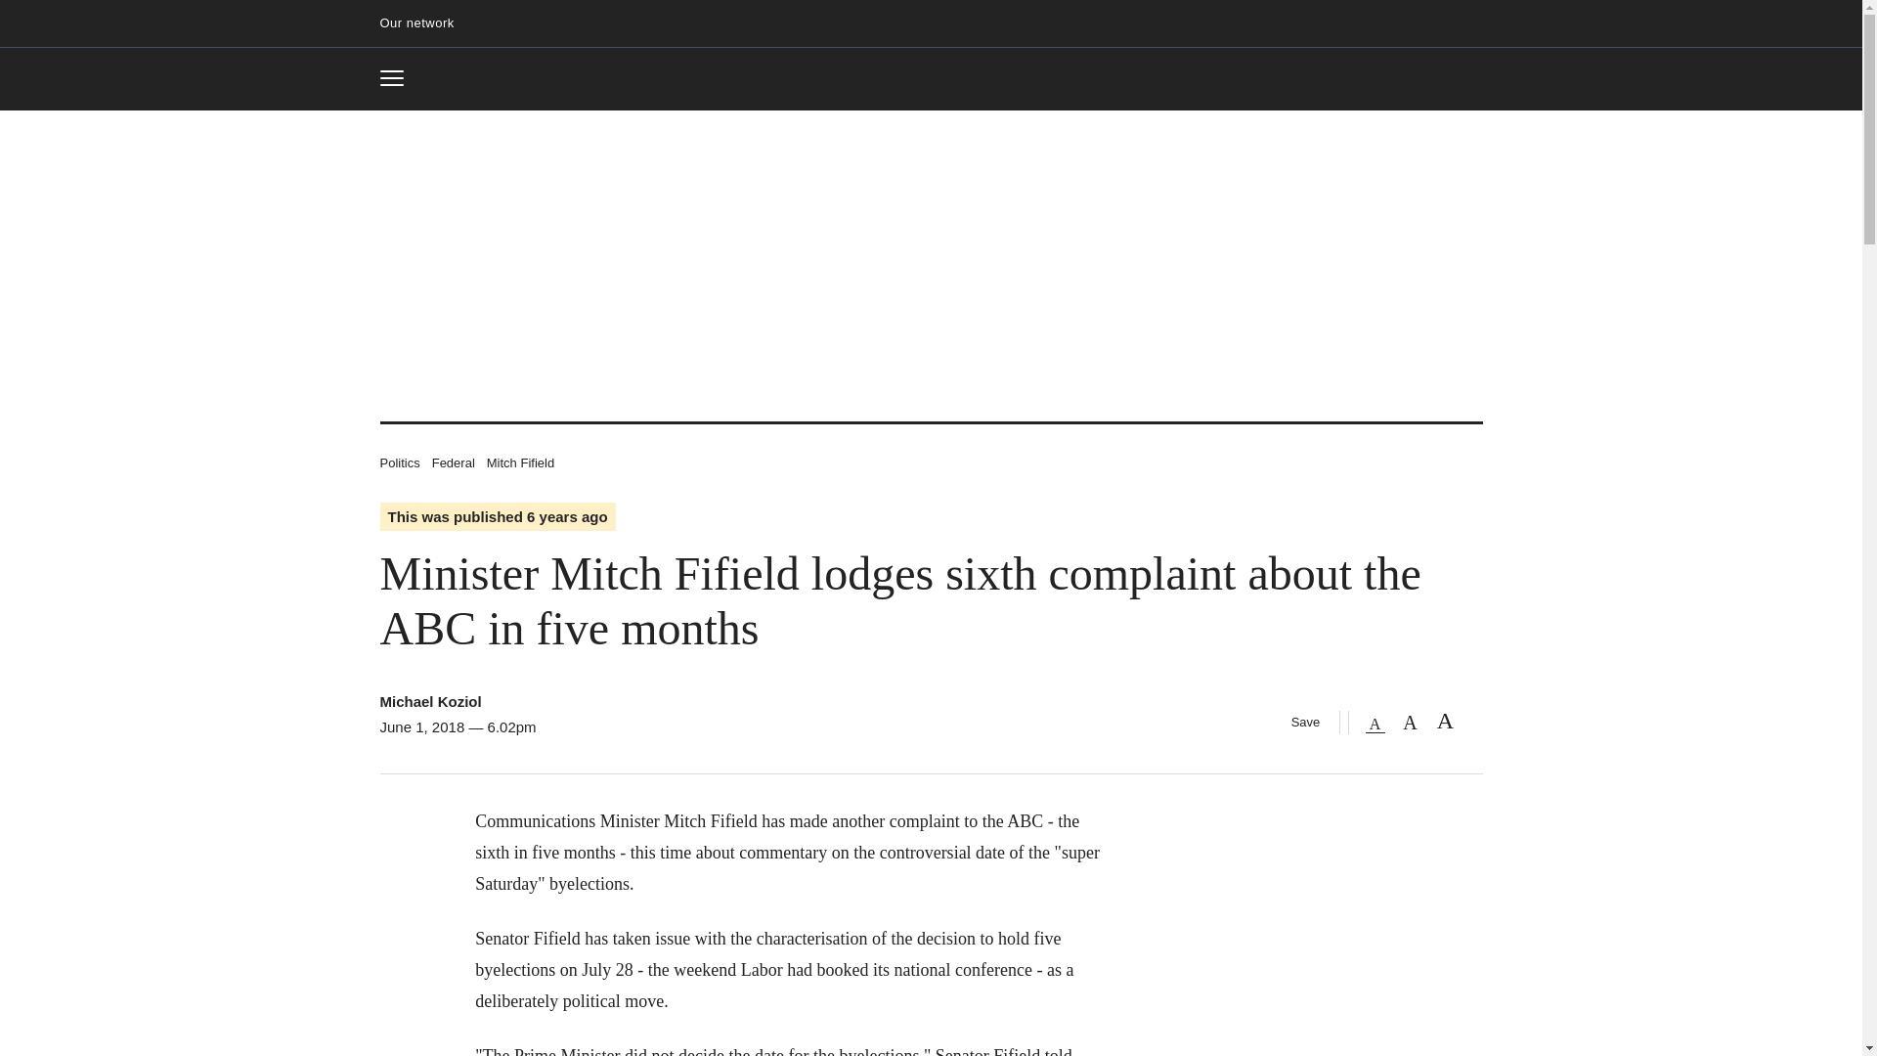 This screenshot has width=1877, height=1056. What do you see at coordinates (429, 700) in the screenshot?
I see `Brisbane Times` at bounding box center [429, 700].